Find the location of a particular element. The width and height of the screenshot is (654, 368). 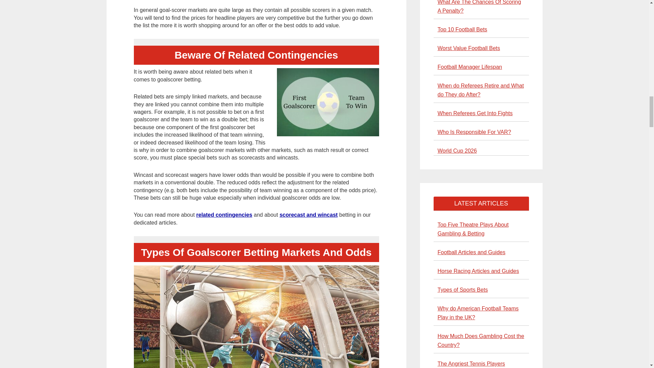

scorecast and wincast is located at coordinates (309, 215).